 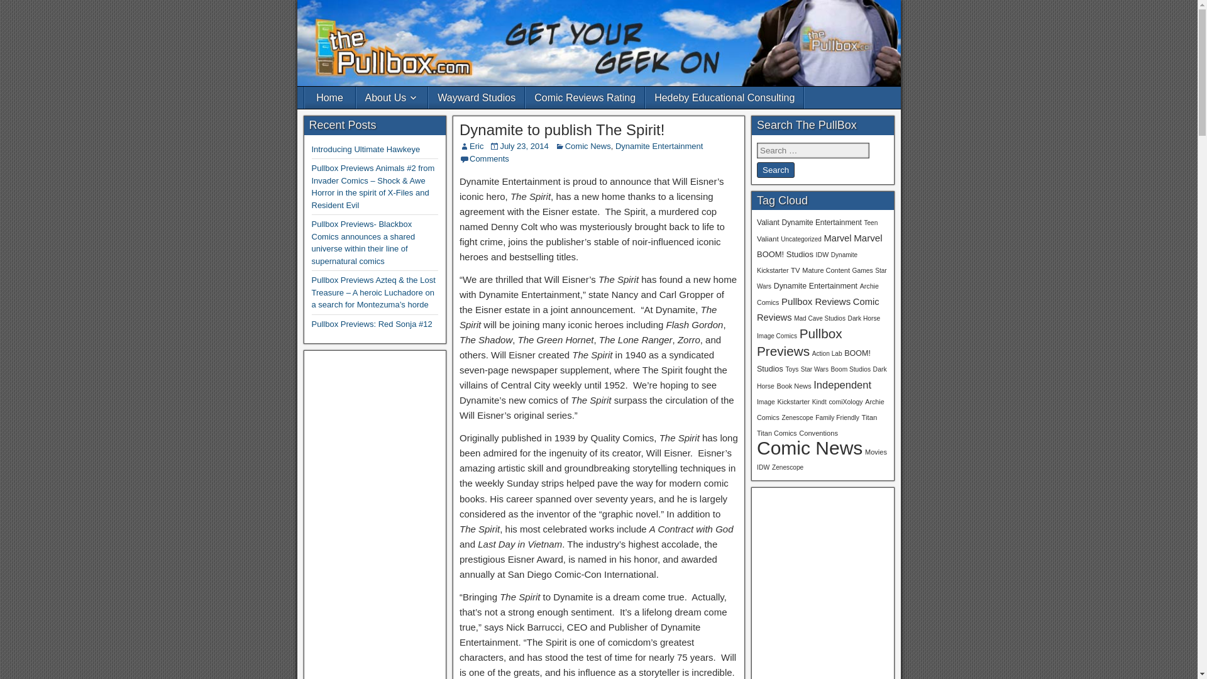 I want to click on Introducing Ultimate Hawkeye, so click(x=366, y=150).